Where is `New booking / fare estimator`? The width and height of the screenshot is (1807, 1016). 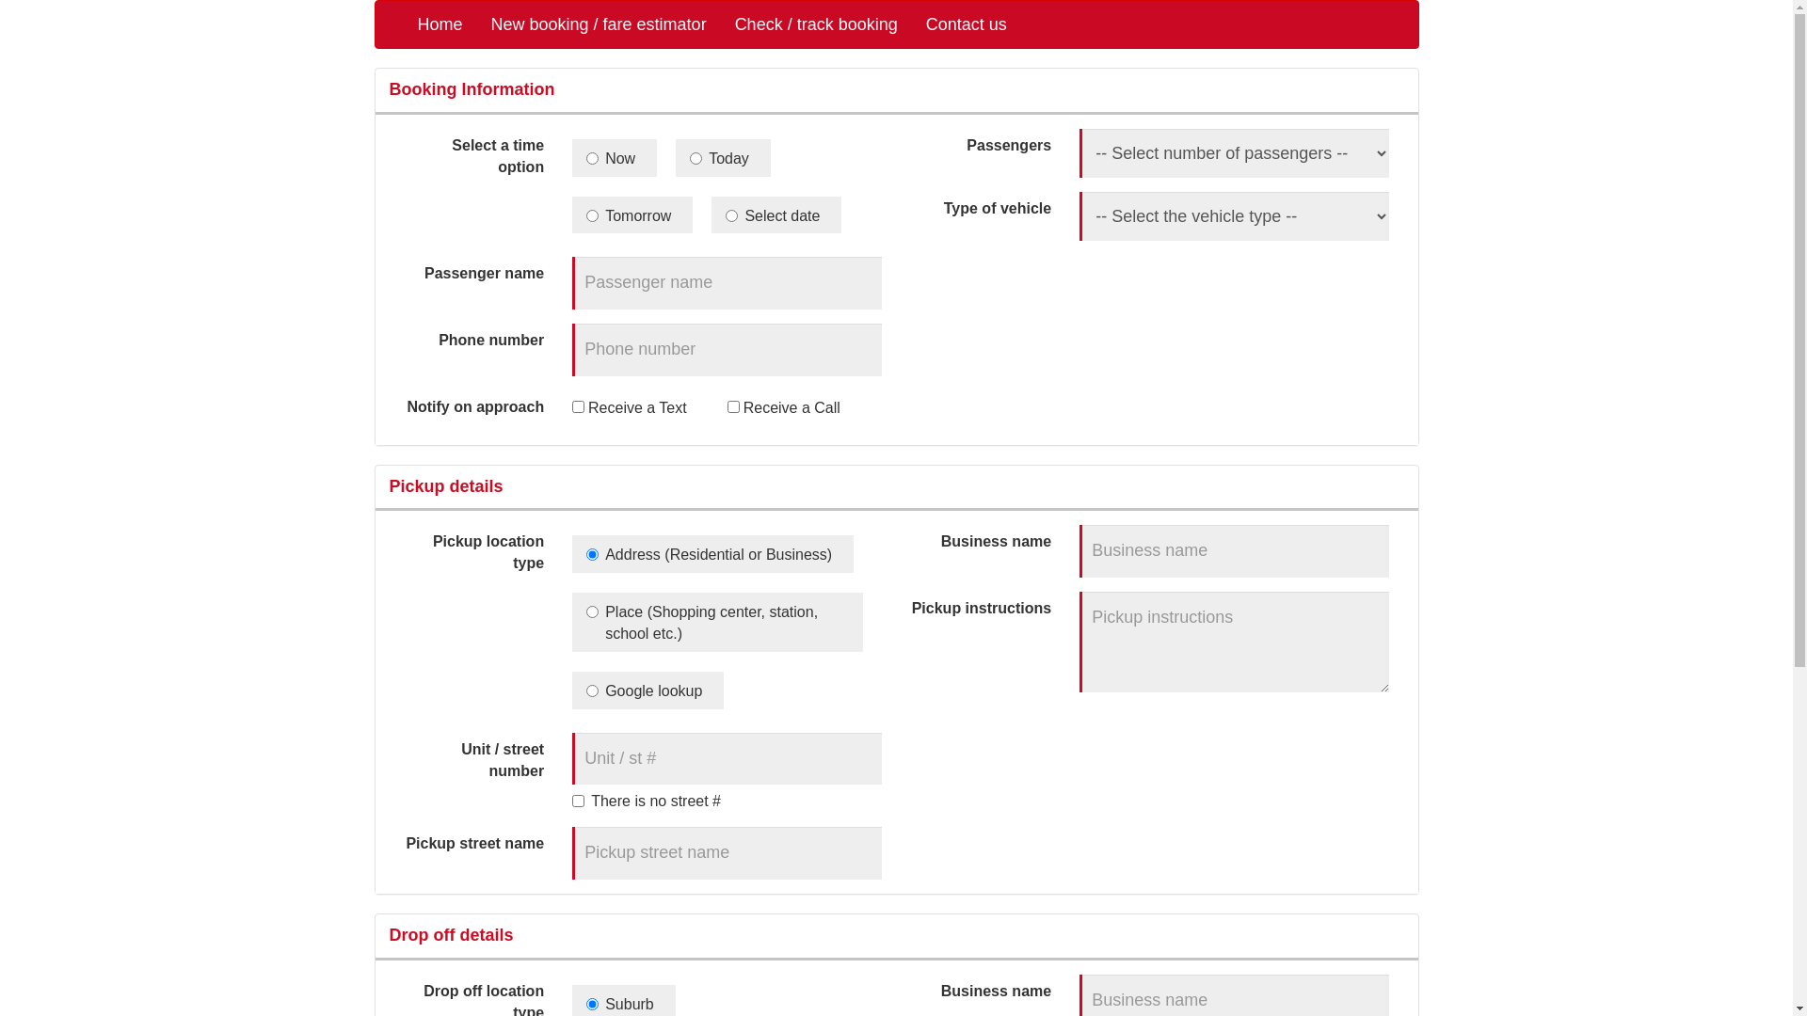
New booking / fare estimator is located at coordinates (599, 24).